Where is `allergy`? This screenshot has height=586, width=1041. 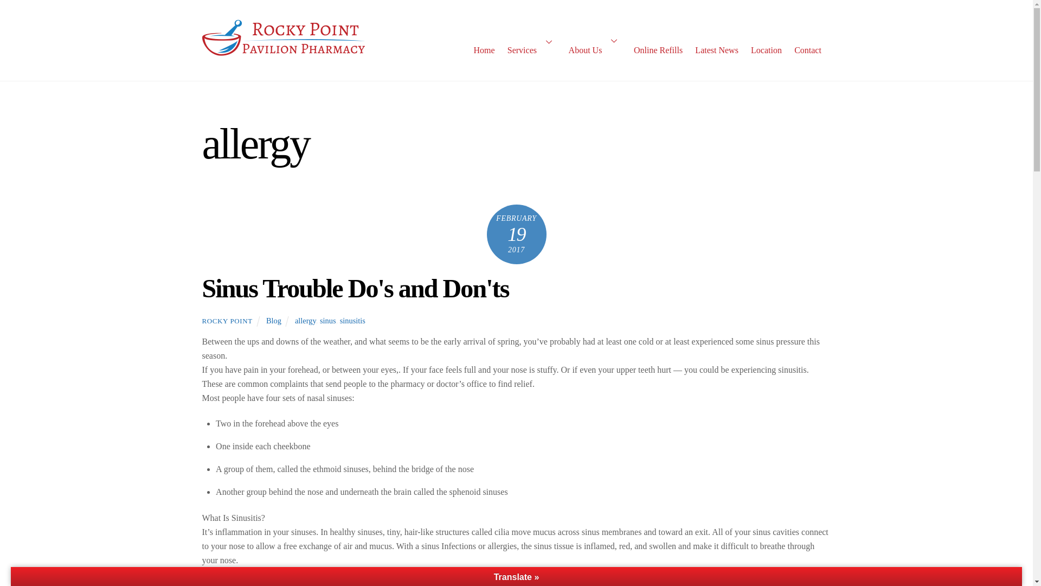
allergy is located at coordinates (305, 321).